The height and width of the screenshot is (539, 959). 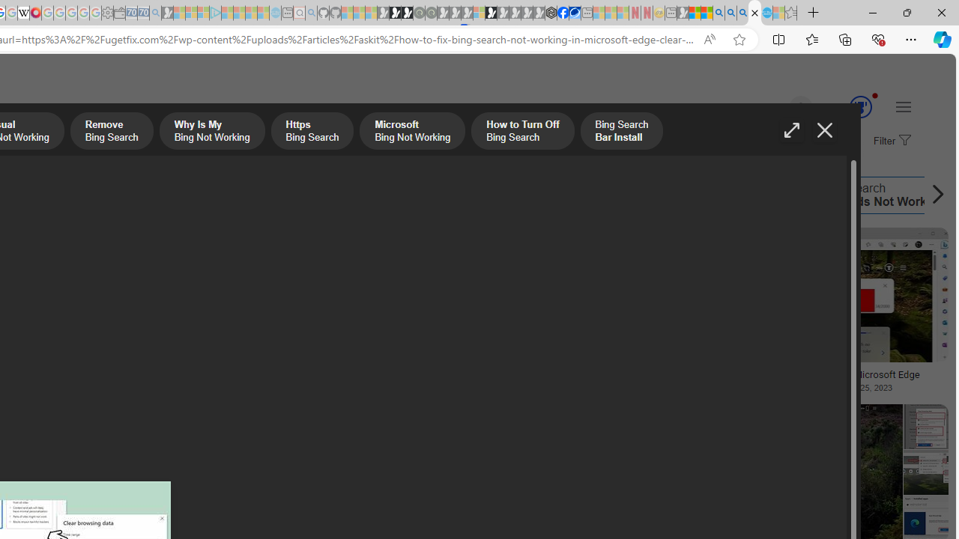 What do you see at coordinates (107, 280) in the screenshot?
I see `Crosby Christmas Album` at bounding box center [107, 280].